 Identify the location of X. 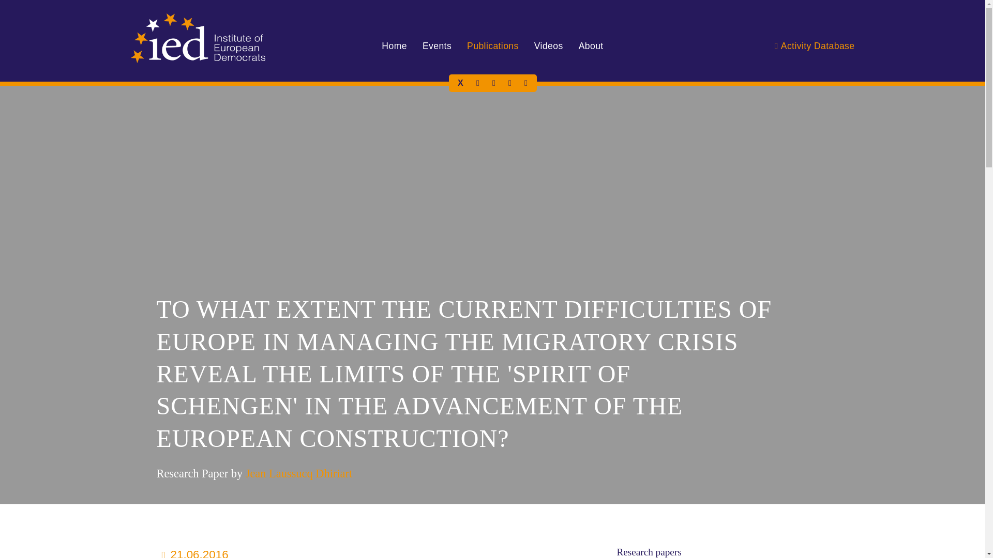
(460, 83).